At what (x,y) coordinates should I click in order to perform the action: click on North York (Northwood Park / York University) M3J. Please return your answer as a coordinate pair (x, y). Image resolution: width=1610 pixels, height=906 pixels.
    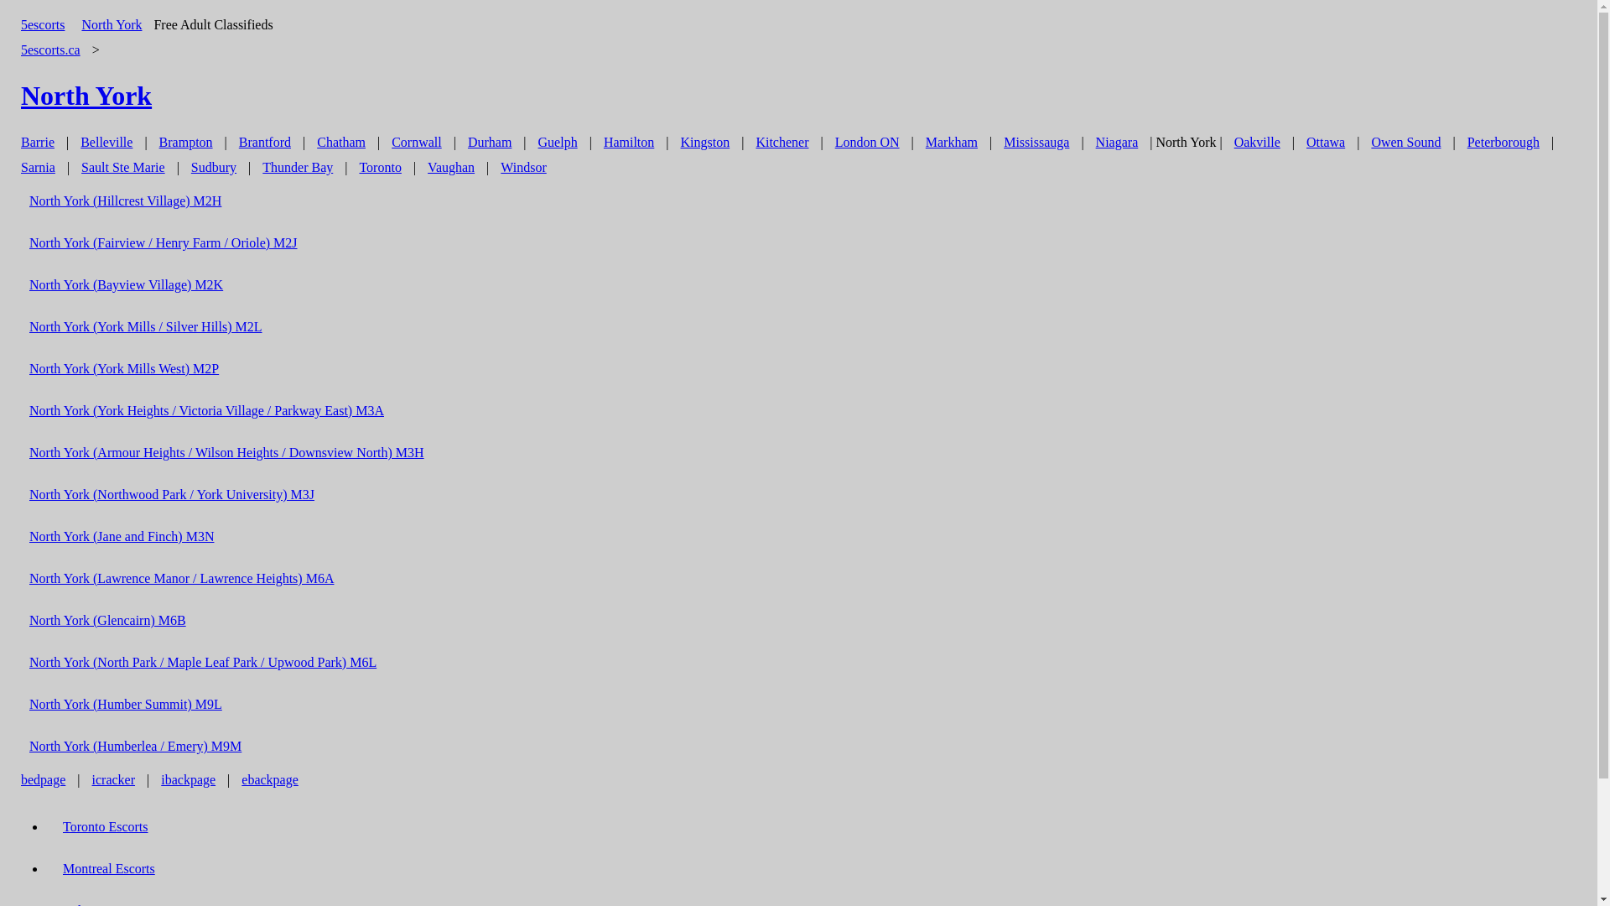
    Looking at the image, I should click on (172, 495).